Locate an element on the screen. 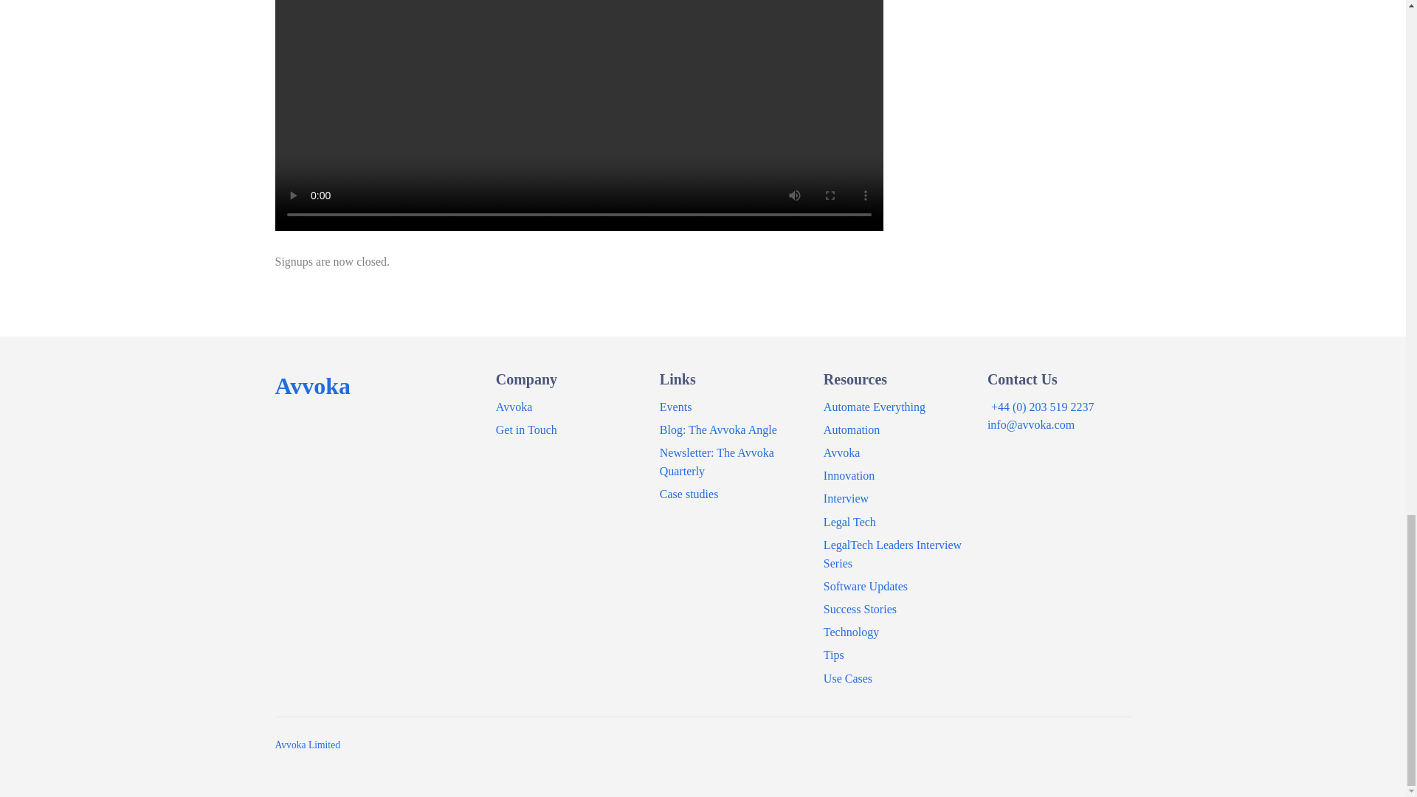 This screenshot has height=797, width=1417. Events is located at coordinates (676, 407).